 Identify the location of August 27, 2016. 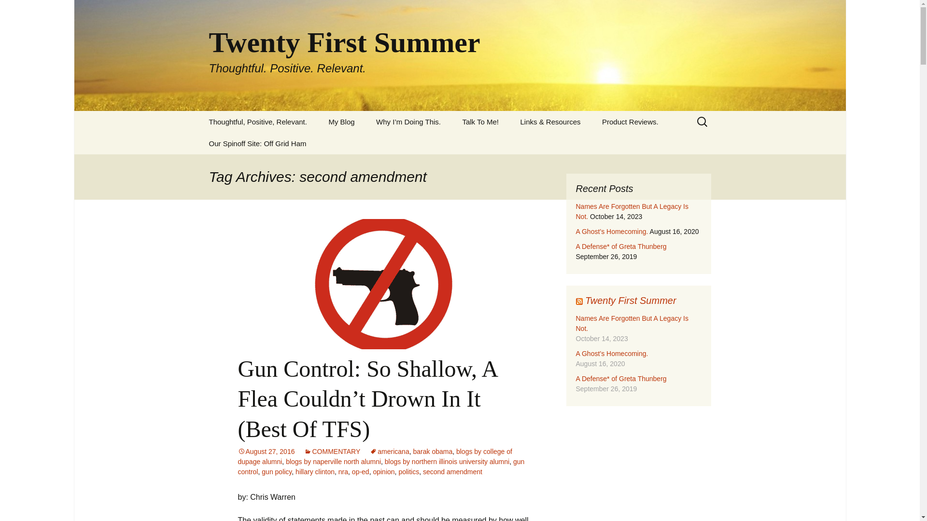
(266, 451).